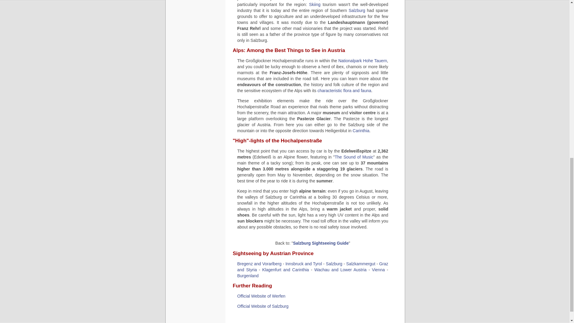 The height and width of the screenshot is (323, 574). I want to click on Salzburg, so click(334, 263).